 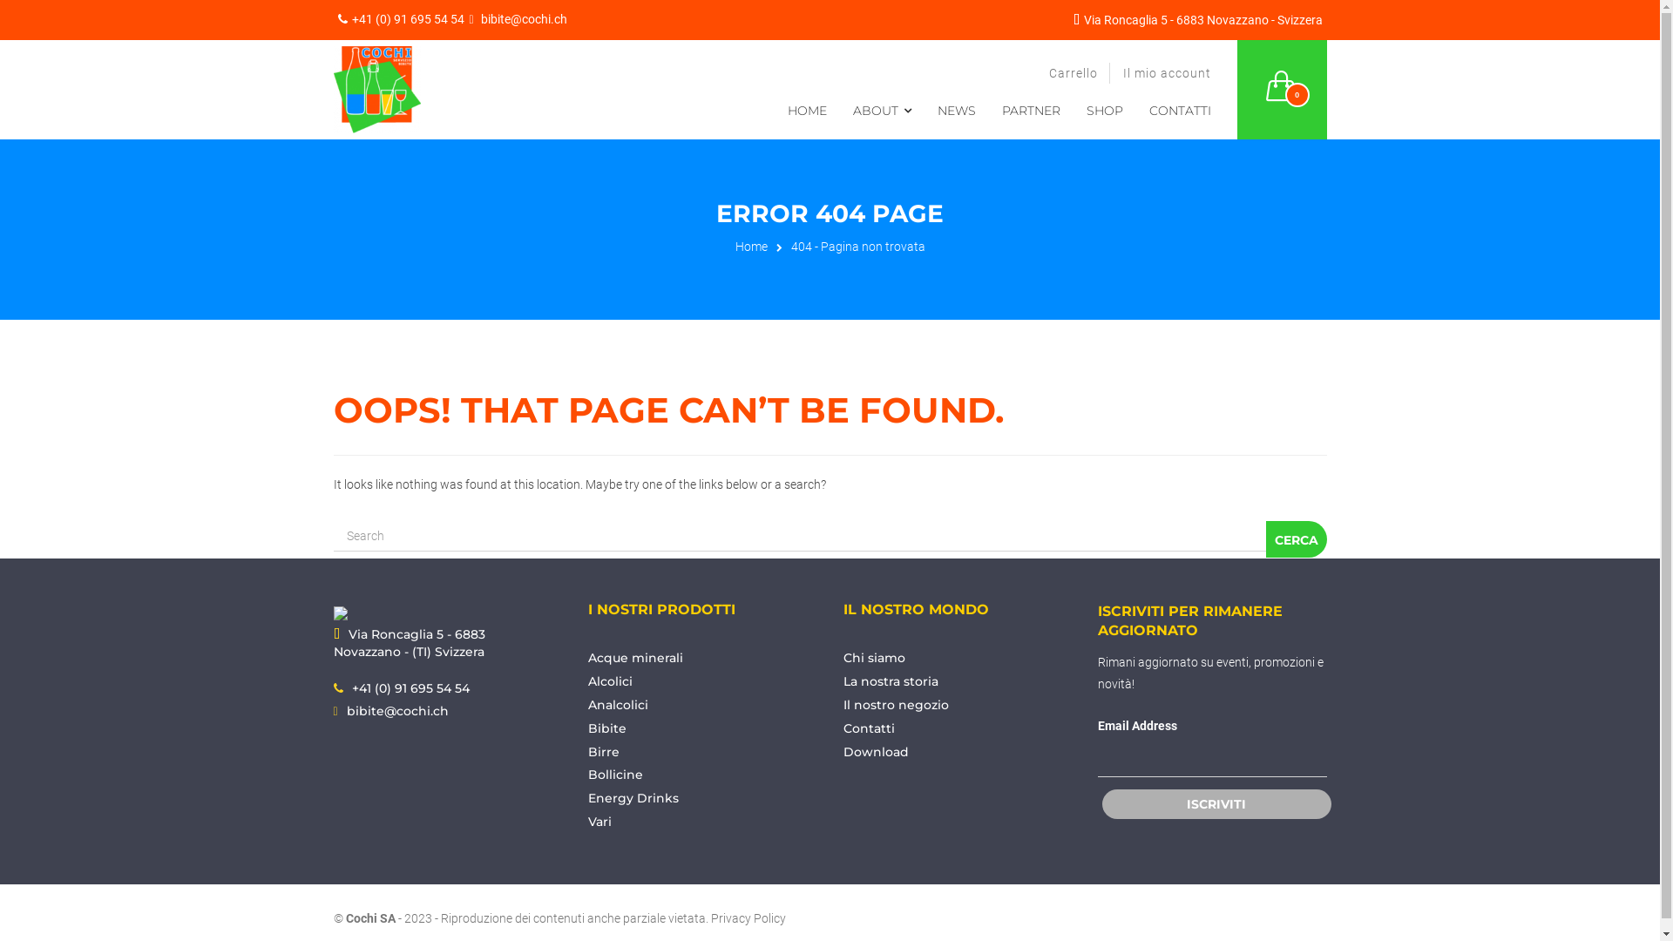 What do you see at coordinates (958, 110) in the screenshot?
I see `NEWS` at bounding box center [958, 110].